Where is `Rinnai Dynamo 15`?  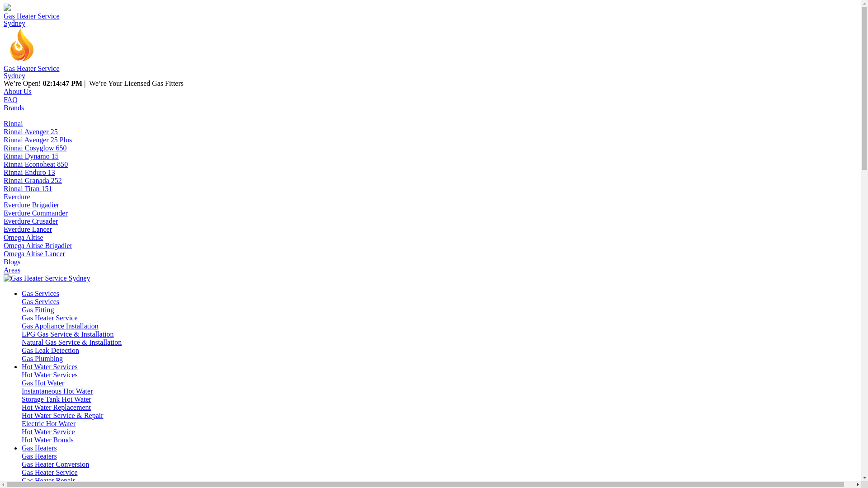 Rinnai Dynamo 15 is located at coordinates (31, 156).